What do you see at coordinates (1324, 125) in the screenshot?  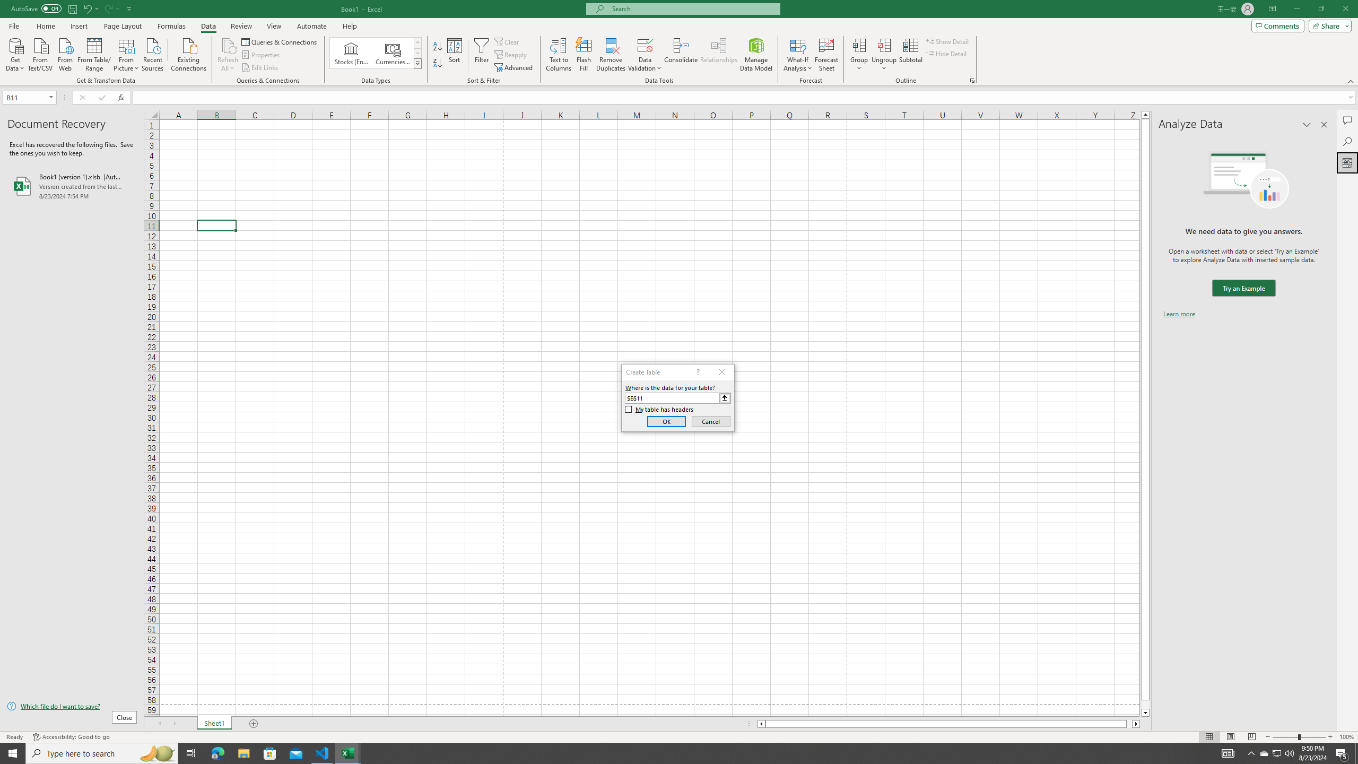 I see `Close pane` at bounding box center [1324, 125].